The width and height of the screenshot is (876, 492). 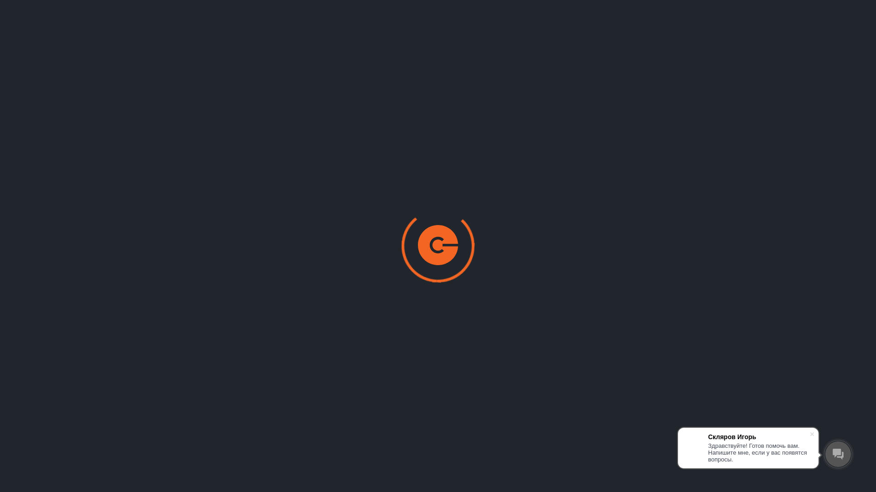 I want to click on info@comeforta.com, so click(x=794, y=47).